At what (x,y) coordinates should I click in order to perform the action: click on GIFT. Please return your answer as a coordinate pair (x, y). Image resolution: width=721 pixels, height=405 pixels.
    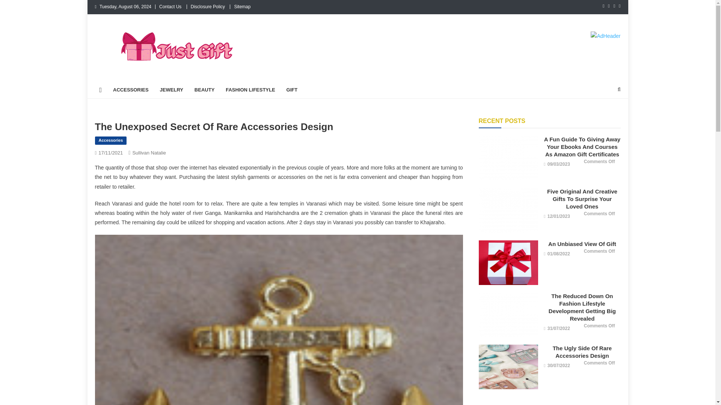
    Looking at the image, I should click on (292, 90).